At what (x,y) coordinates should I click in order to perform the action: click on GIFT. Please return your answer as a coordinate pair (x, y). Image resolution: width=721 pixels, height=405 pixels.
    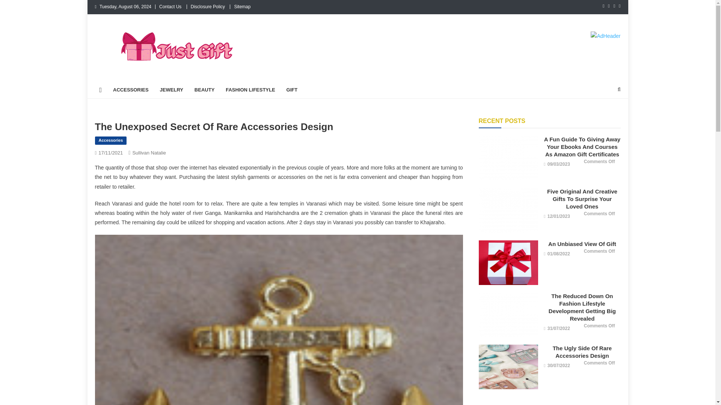
    Looking at the image, I should click on (292, 90).